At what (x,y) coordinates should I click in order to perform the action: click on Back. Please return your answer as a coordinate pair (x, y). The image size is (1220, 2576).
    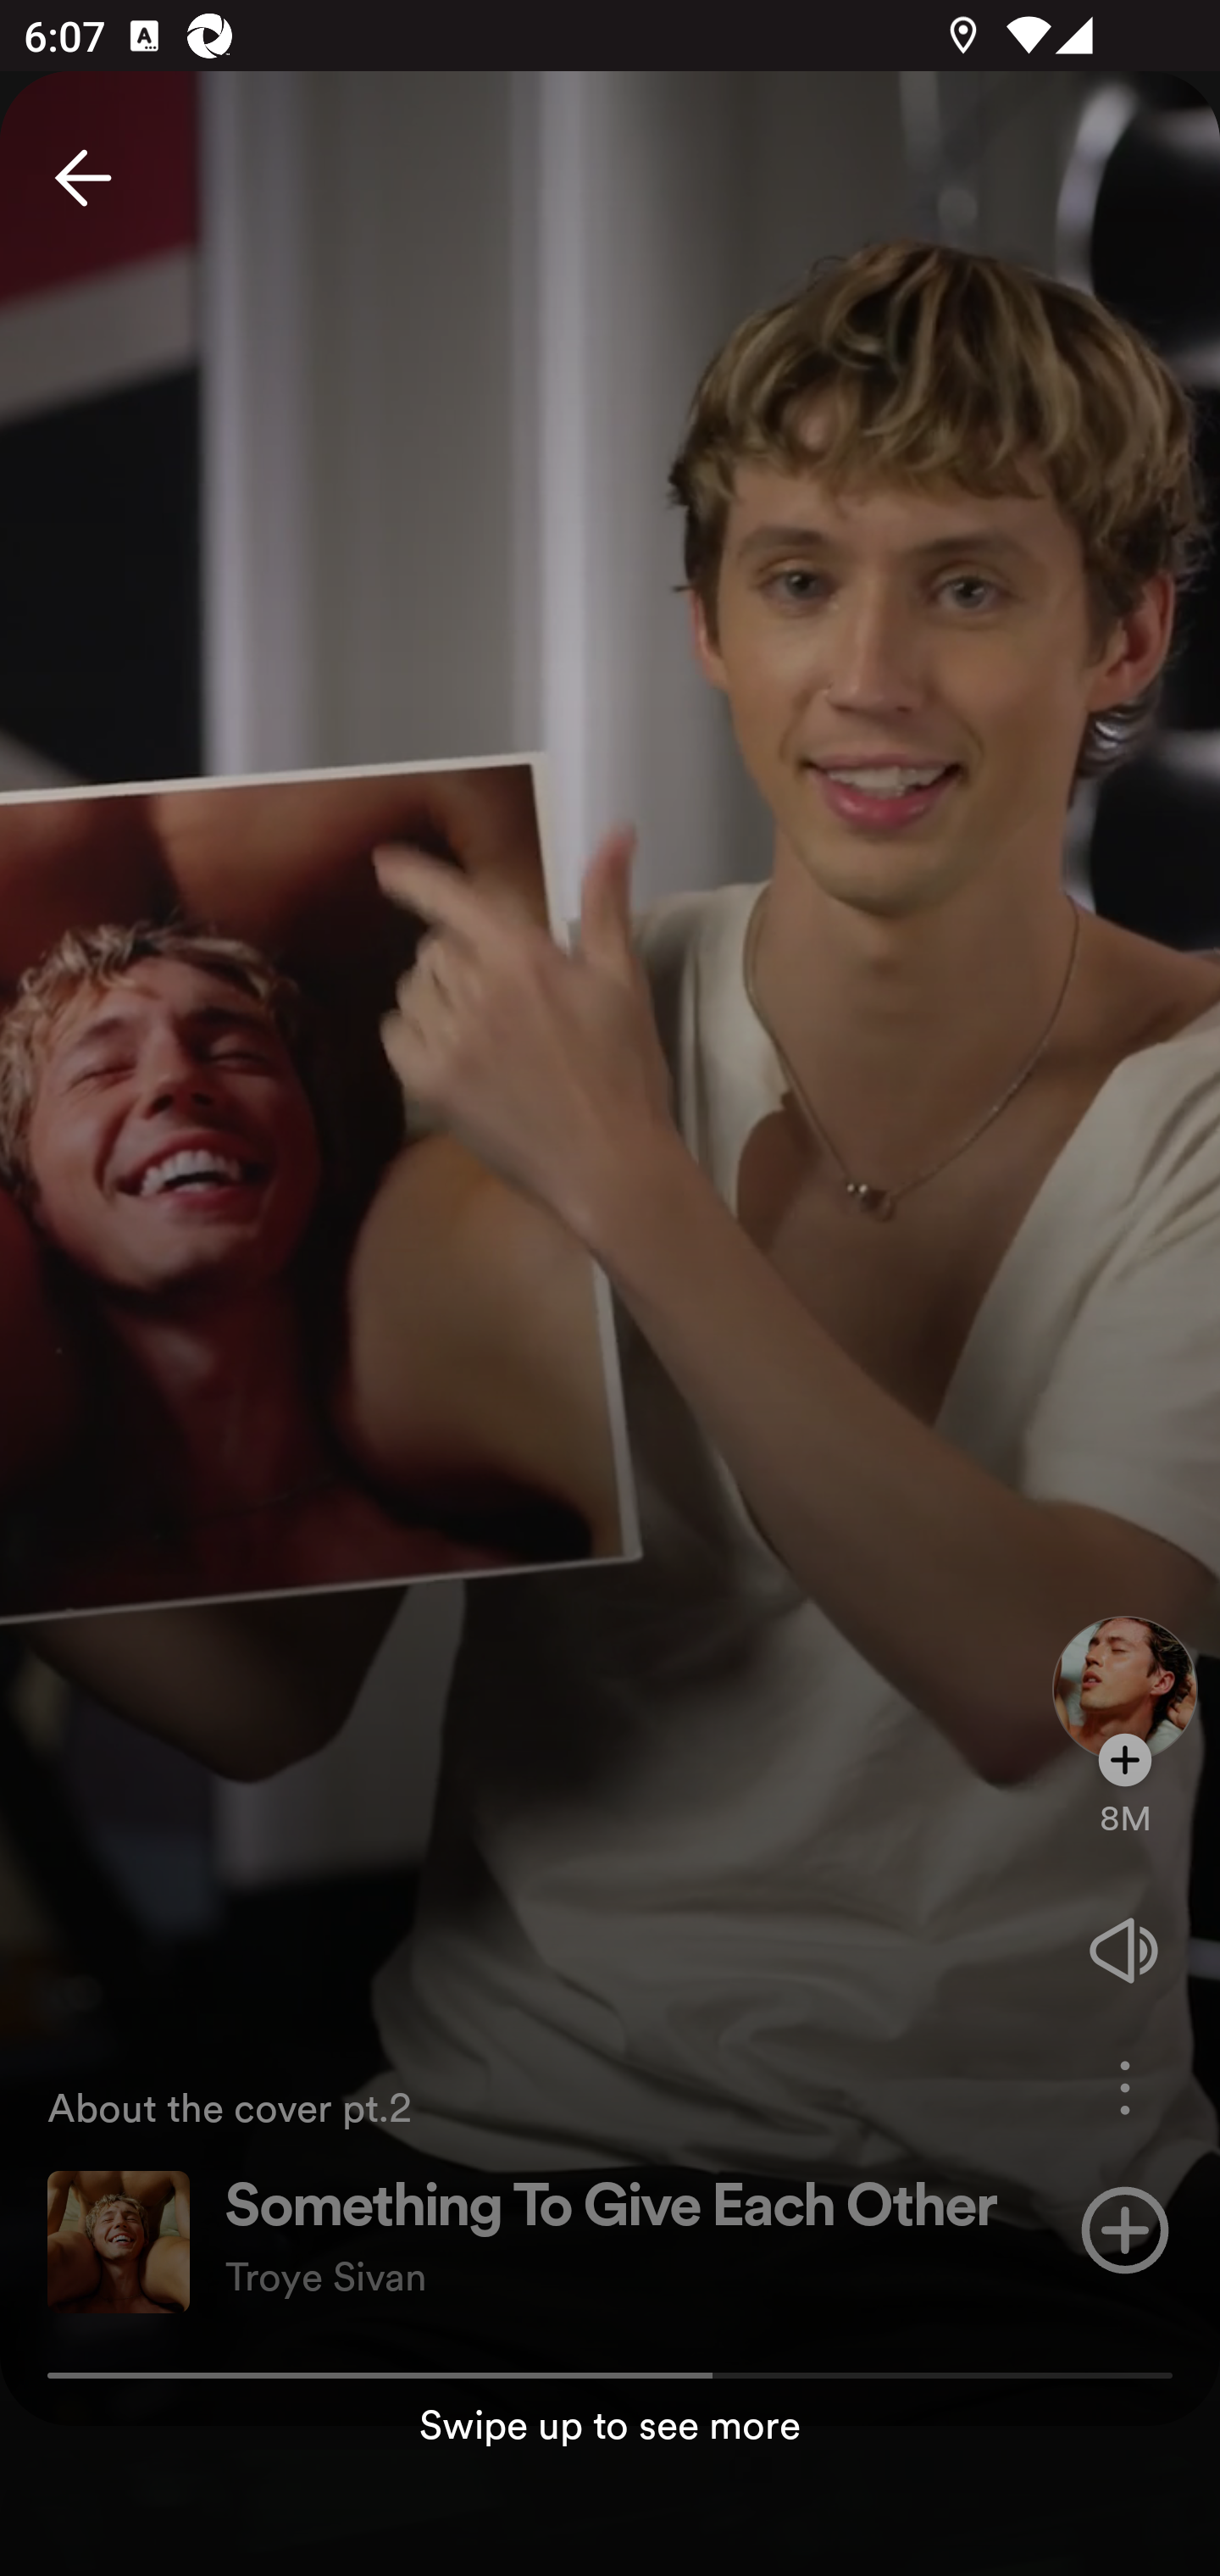
    Looking at the image, I should click on (83, 177).